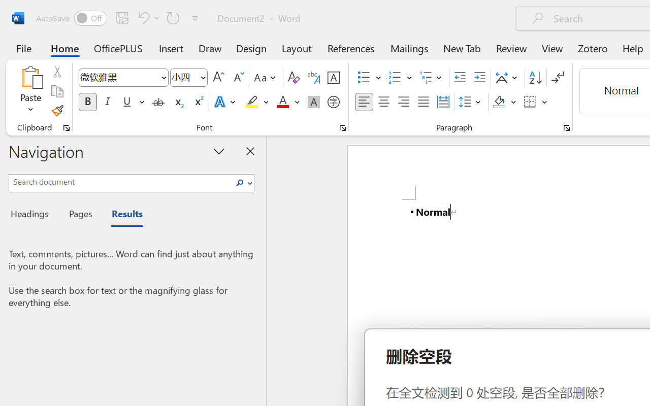  Describe the element at coordinates (122, 215) in the screenshot. I see `Results` at that location.